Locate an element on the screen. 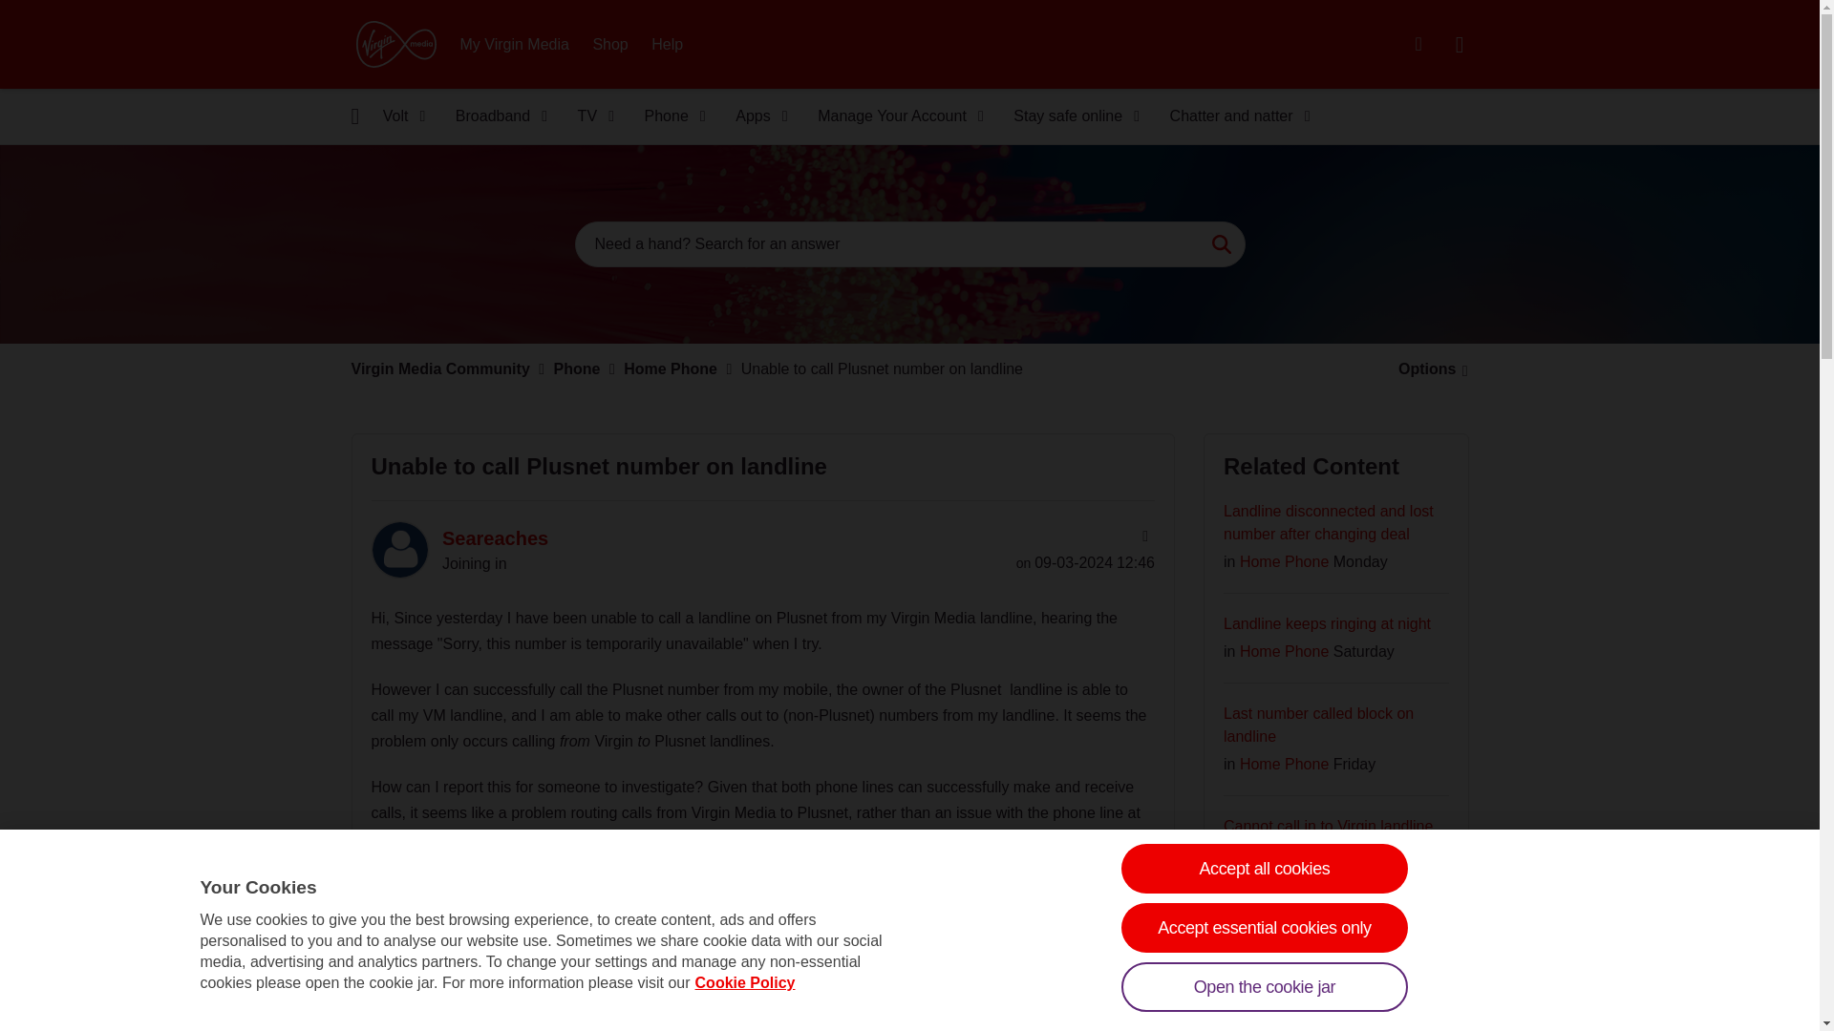 The image size is (1834, 1031). Phone is located at coordinates (669, 116).